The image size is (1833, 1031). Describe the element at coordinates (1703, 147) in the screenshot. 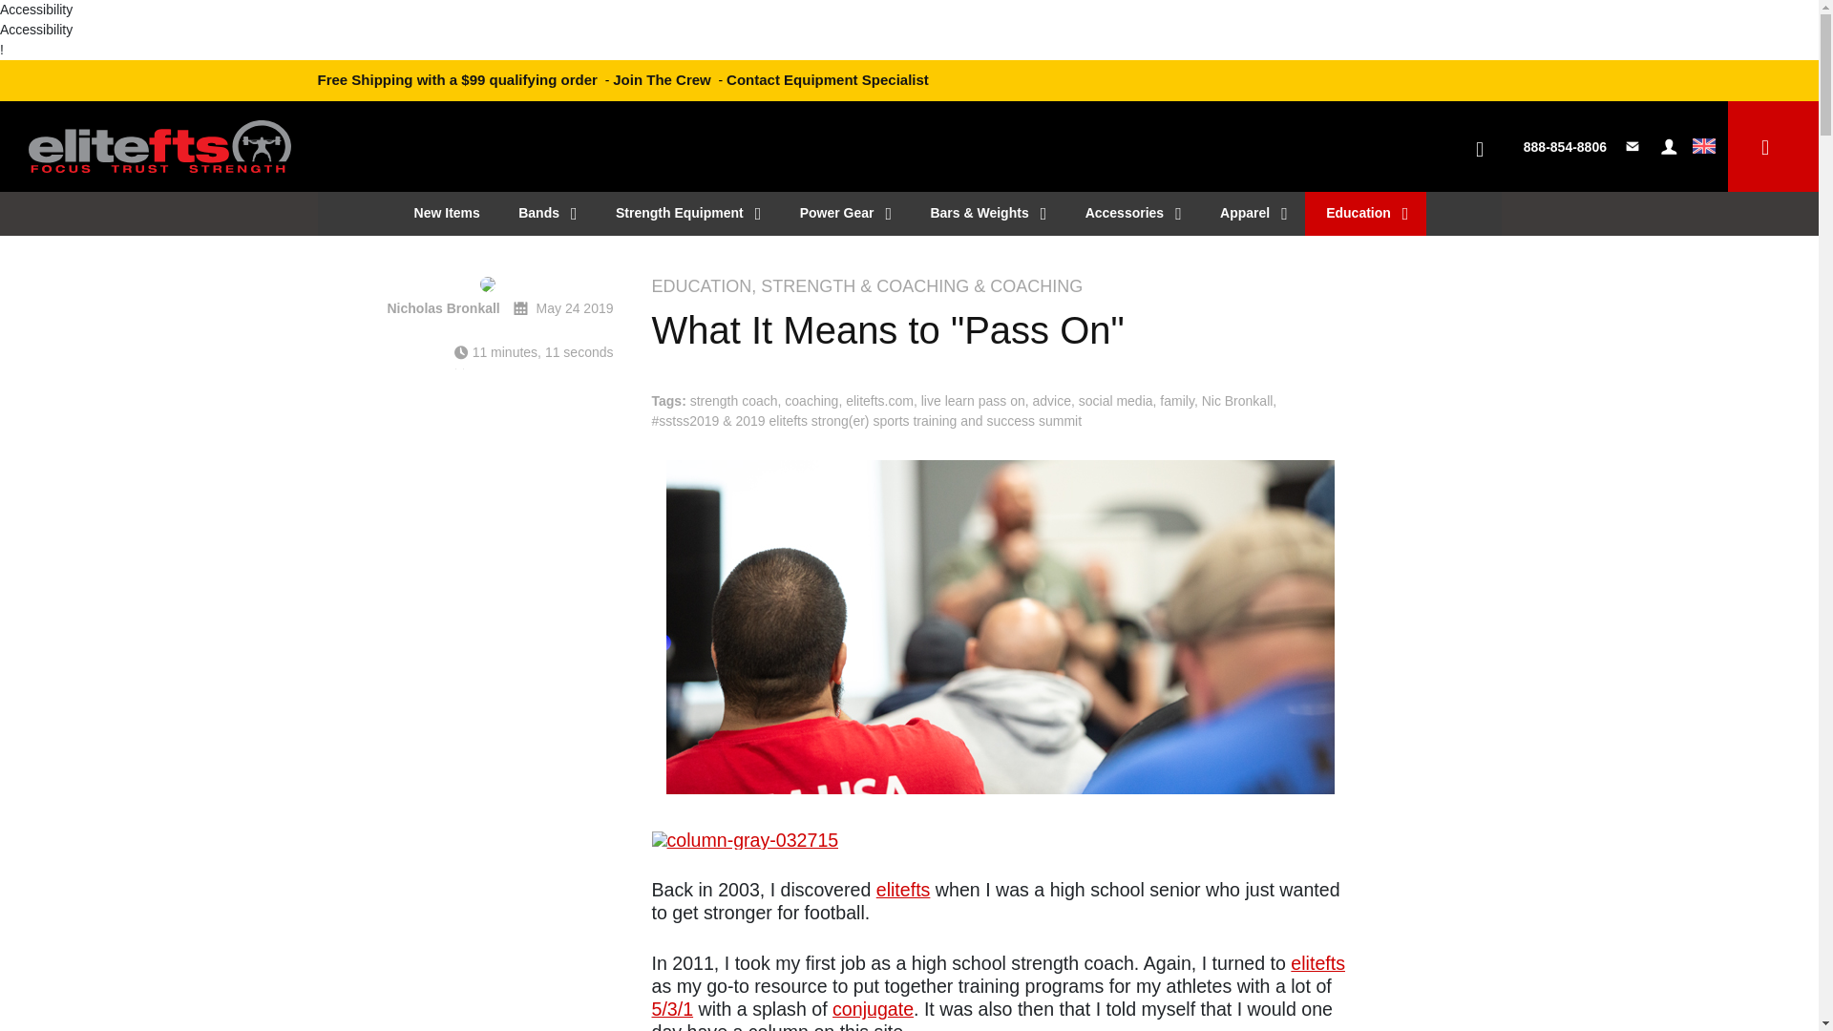

I see `Visit EliteFTS - UK` at that location.